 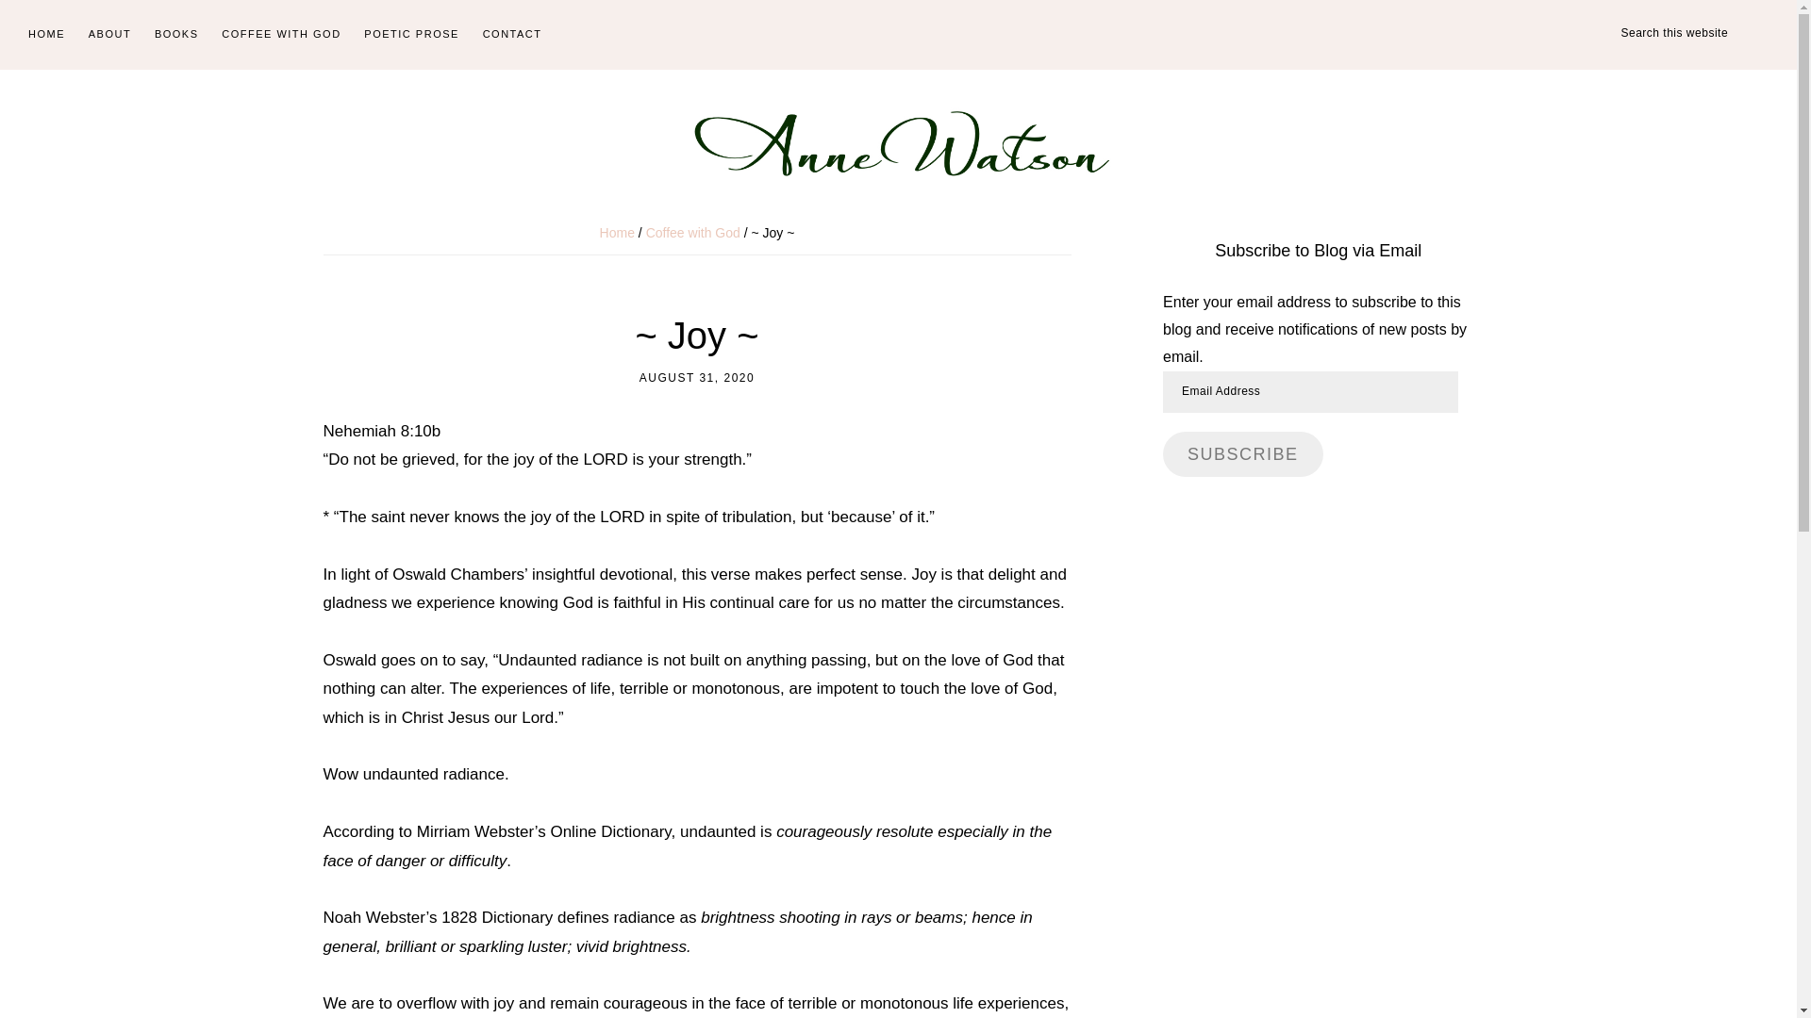 I want to click on POETIC PROSE, so click(x=411, y=35).